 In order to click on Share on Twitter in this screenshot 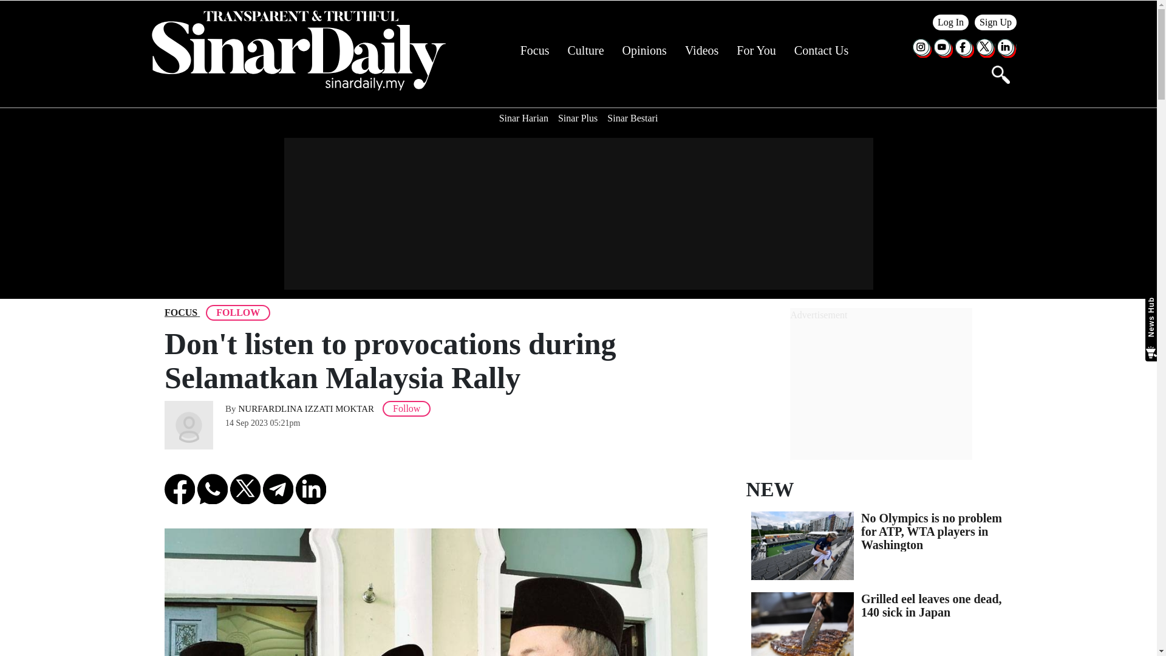, I will do `click(245, 488)`.